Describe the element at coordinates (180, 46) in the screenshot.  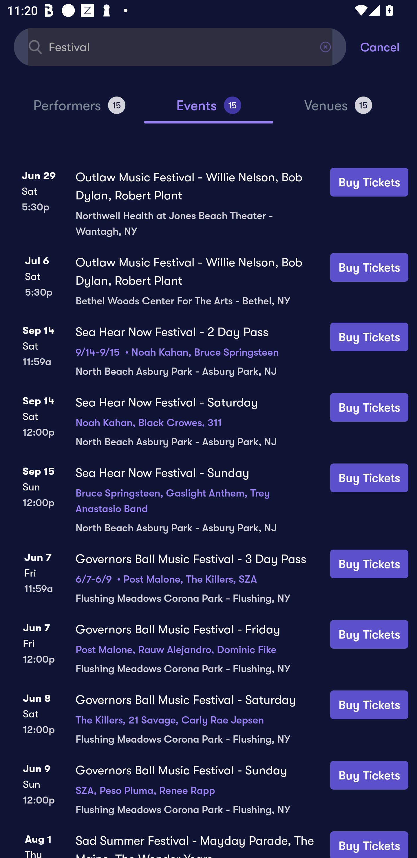
I see `Festival Find` at that location.